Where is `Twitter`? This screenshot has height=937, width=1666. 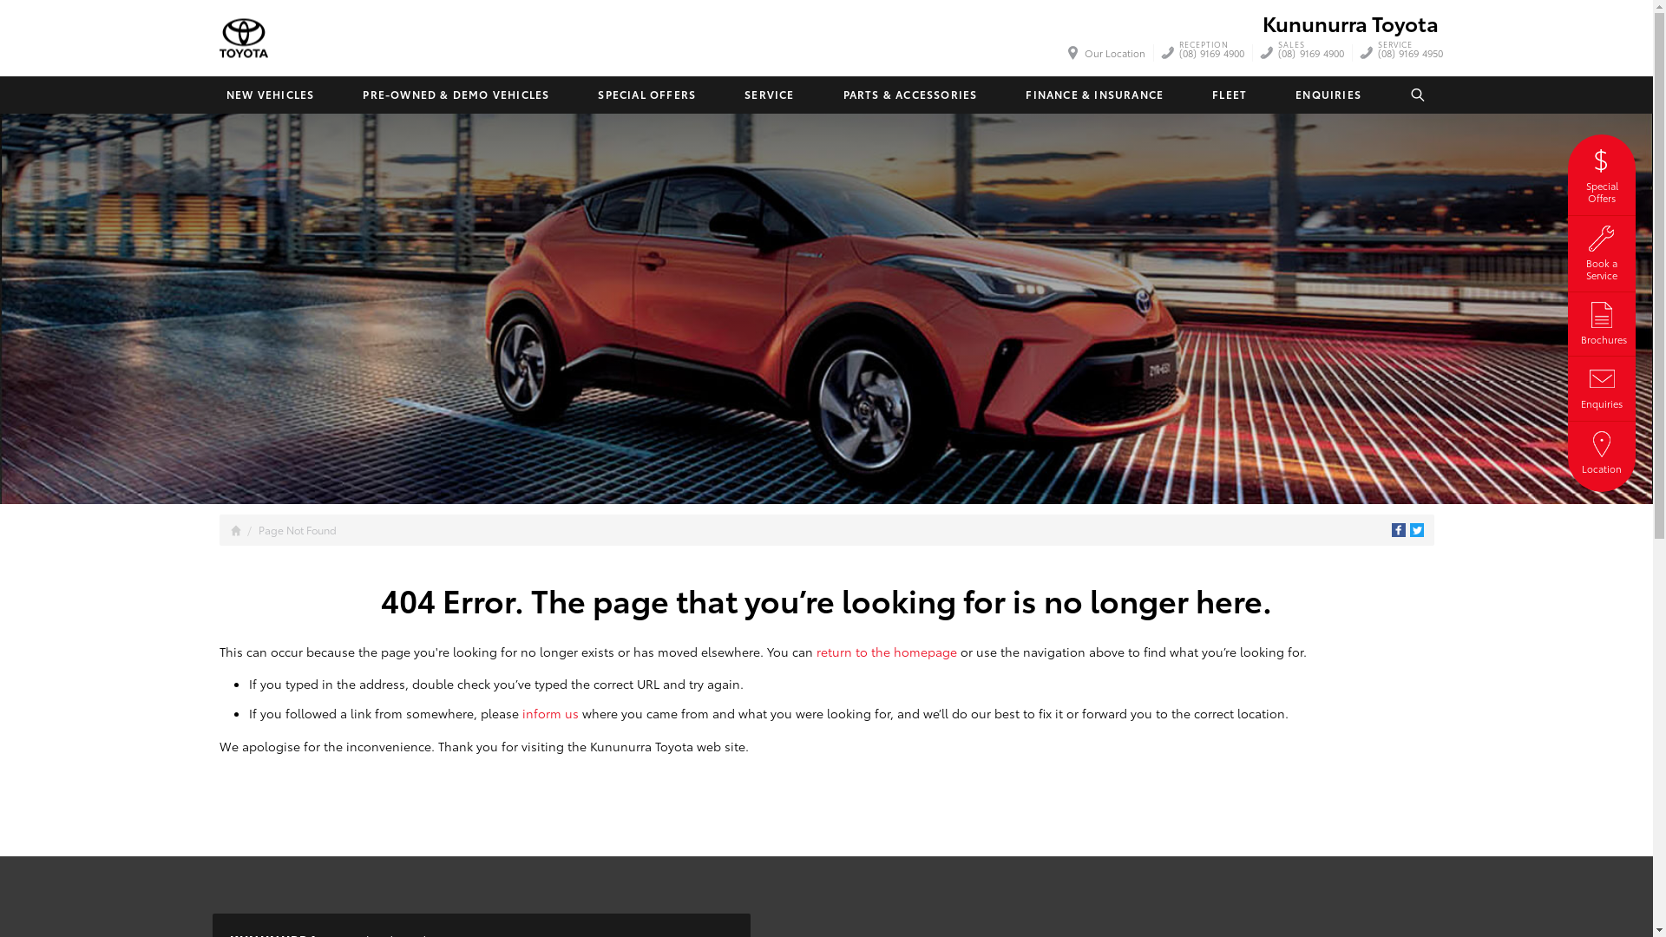
Twitter is located at coordinates (1416, 530).